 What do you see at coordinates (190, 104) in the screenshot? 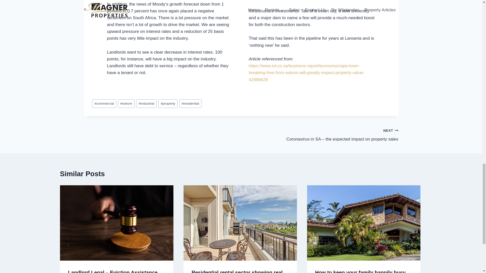
I see `residential` at bounding box center [190, 104].